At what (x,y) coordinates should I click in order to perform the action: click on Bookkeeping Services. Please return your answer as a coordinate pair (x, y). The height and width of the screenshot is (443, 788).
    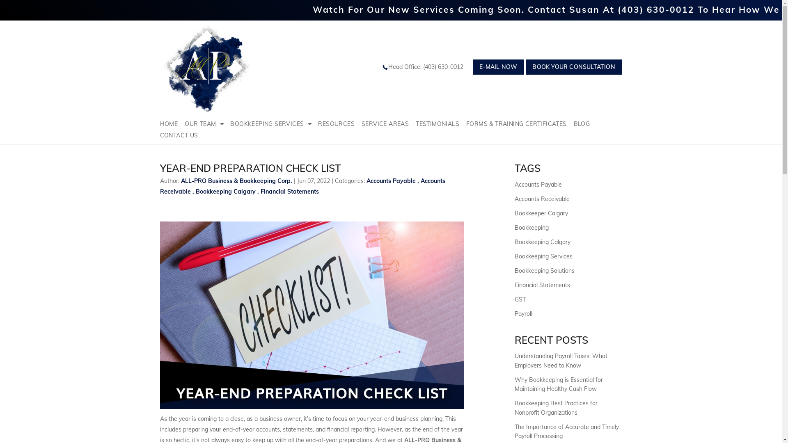
    Looking at the image, I should click on (543, 256).